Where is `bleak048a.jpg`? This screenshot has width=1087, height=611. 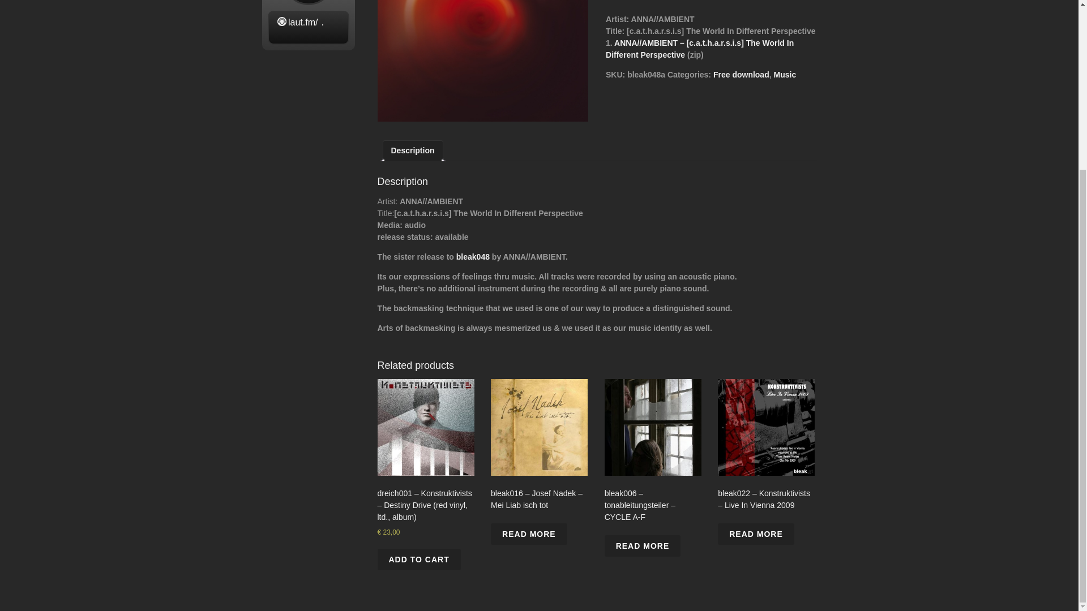
bleak048a.jpg is located at coordinates (482, 61).